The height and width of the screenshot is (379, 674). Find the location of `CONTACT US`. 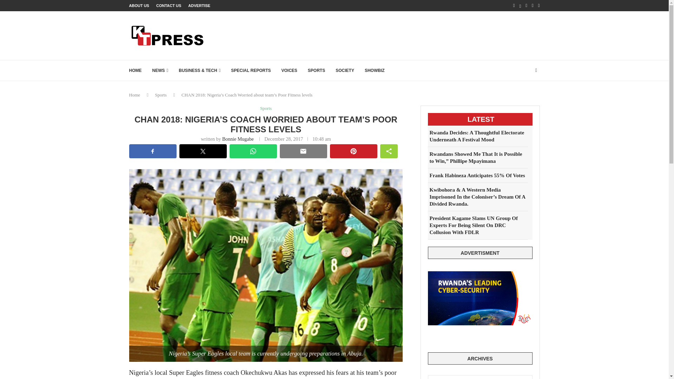

CONTACT US is located at coordinates (168, 6).